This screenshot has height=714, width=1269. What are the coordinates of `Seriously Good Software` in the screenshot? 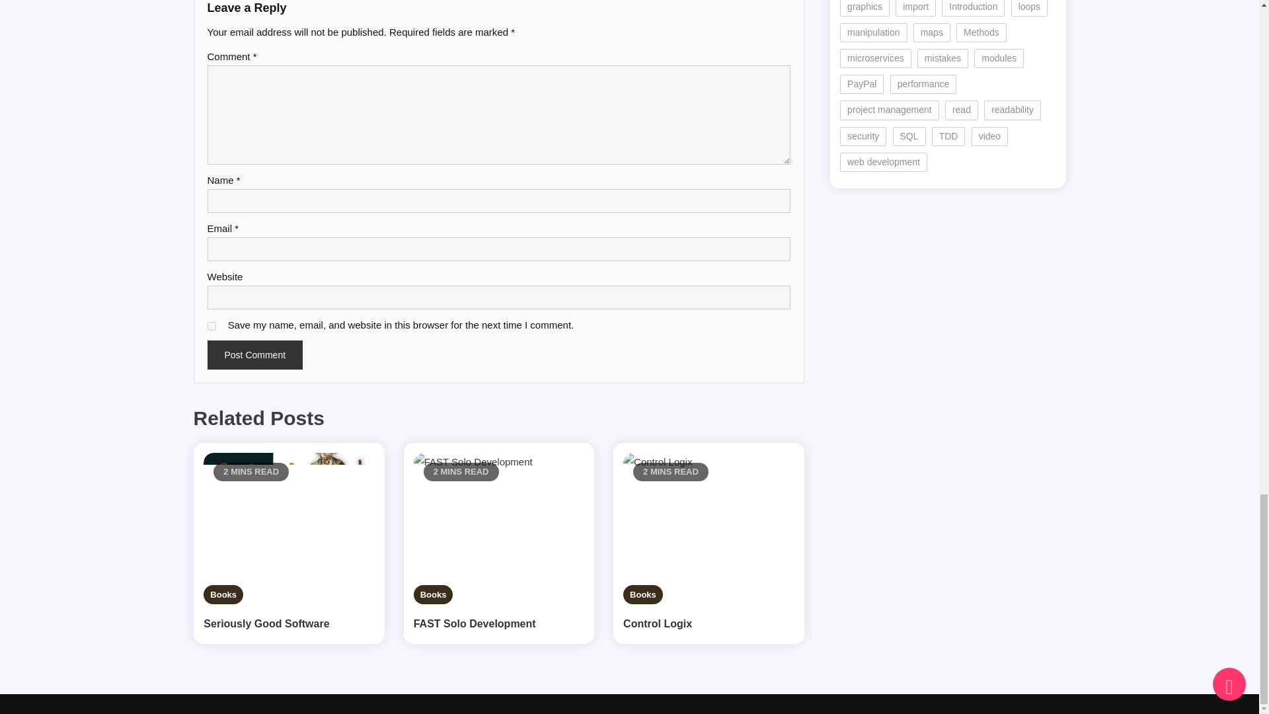 It's located at (288, 624).